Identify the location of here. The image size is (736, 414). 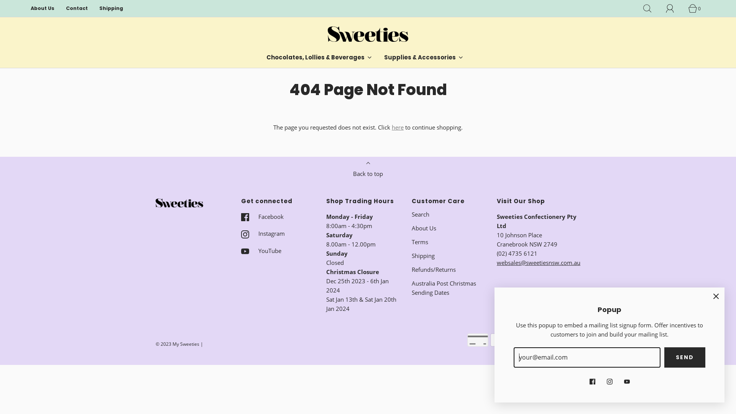
(398, 127).